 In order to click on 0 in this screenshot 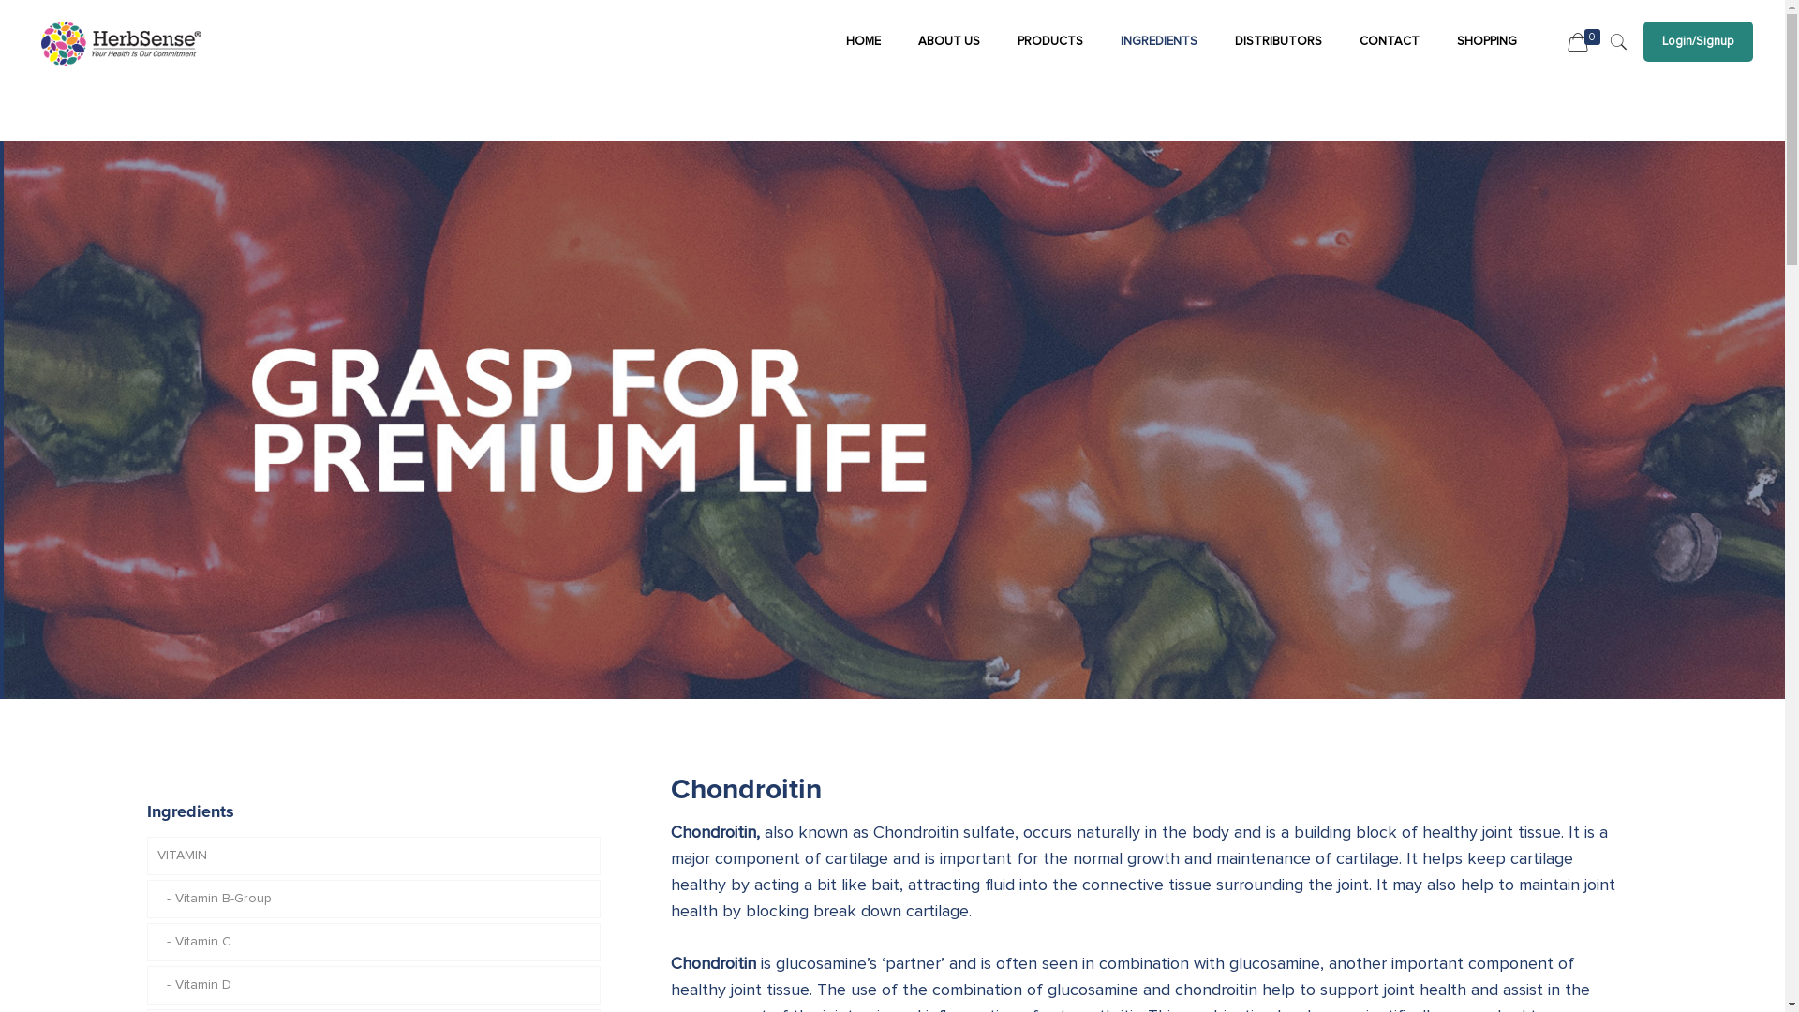, I will do `click(1586, 43)`.